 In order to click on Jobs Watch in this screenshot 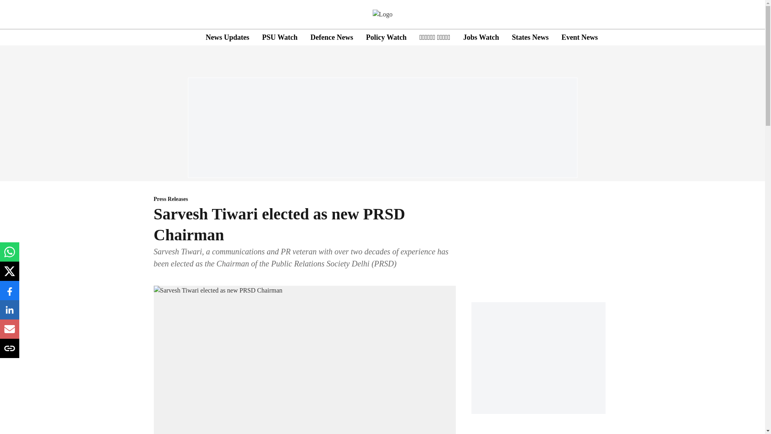, I will do `click(481, 37)`.